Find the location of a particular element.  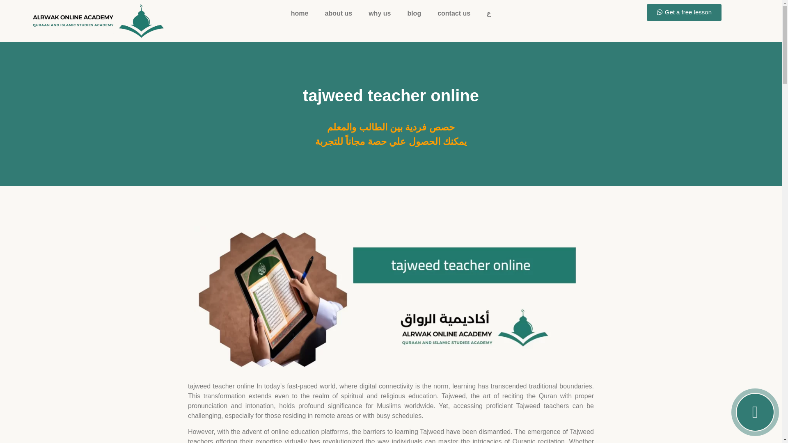

tajweed teacher online is located at coordinates (391, 95).